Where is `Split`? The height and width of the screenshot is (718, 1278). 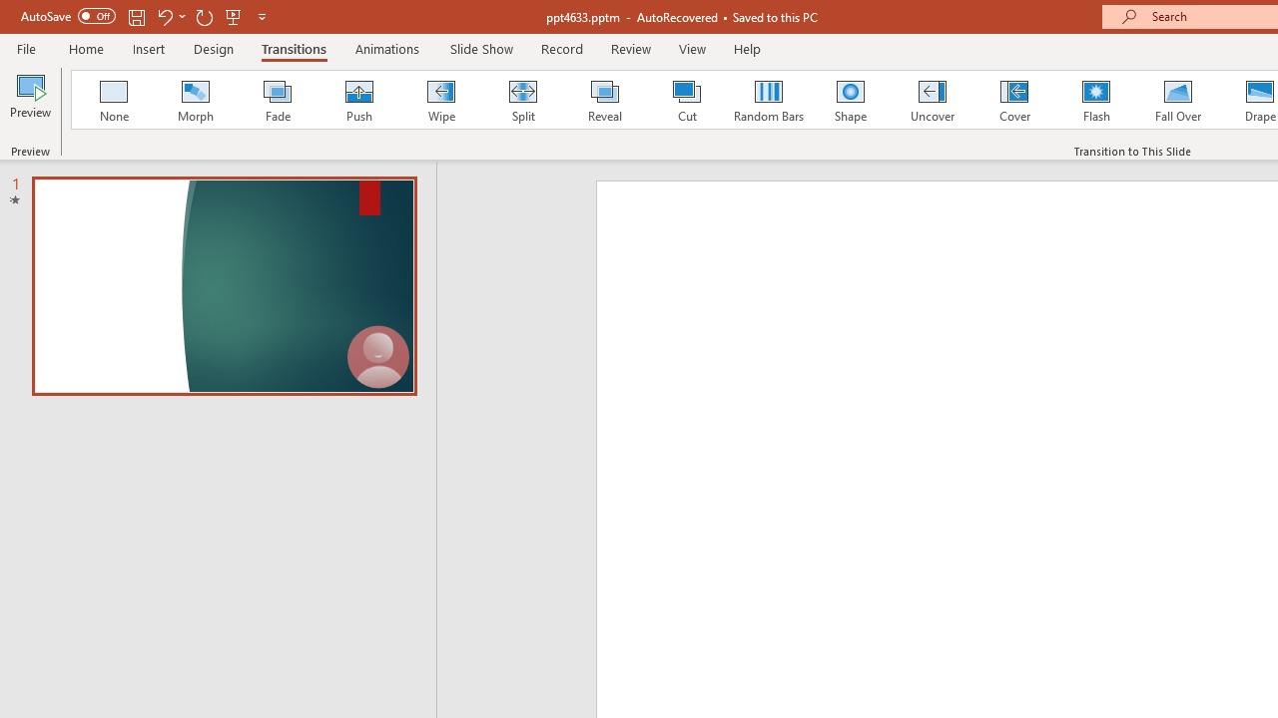 Split is located at coordinates (522, 100).